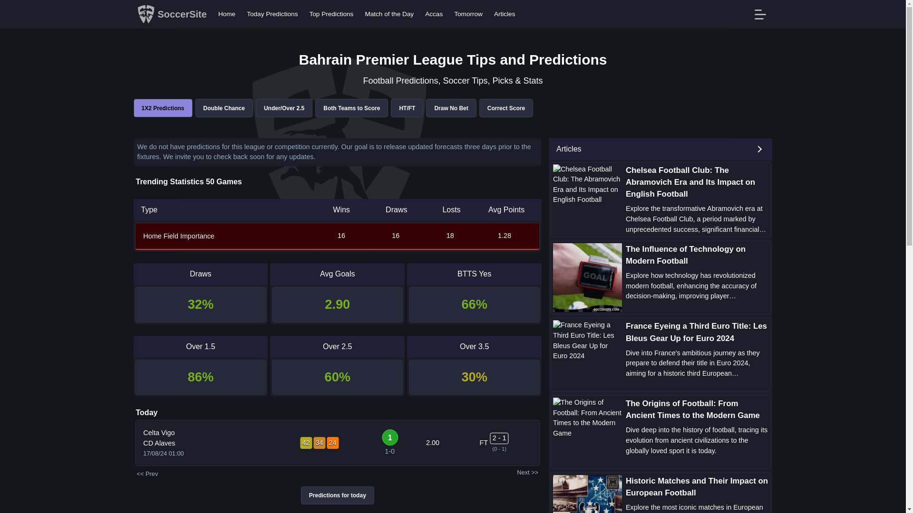 The height and width of the screenshot is (513, 913). Describe the element at coordinates (506, 108) in the screenshot. I see `bahrain premier league correct score tips and predictions` at that location.